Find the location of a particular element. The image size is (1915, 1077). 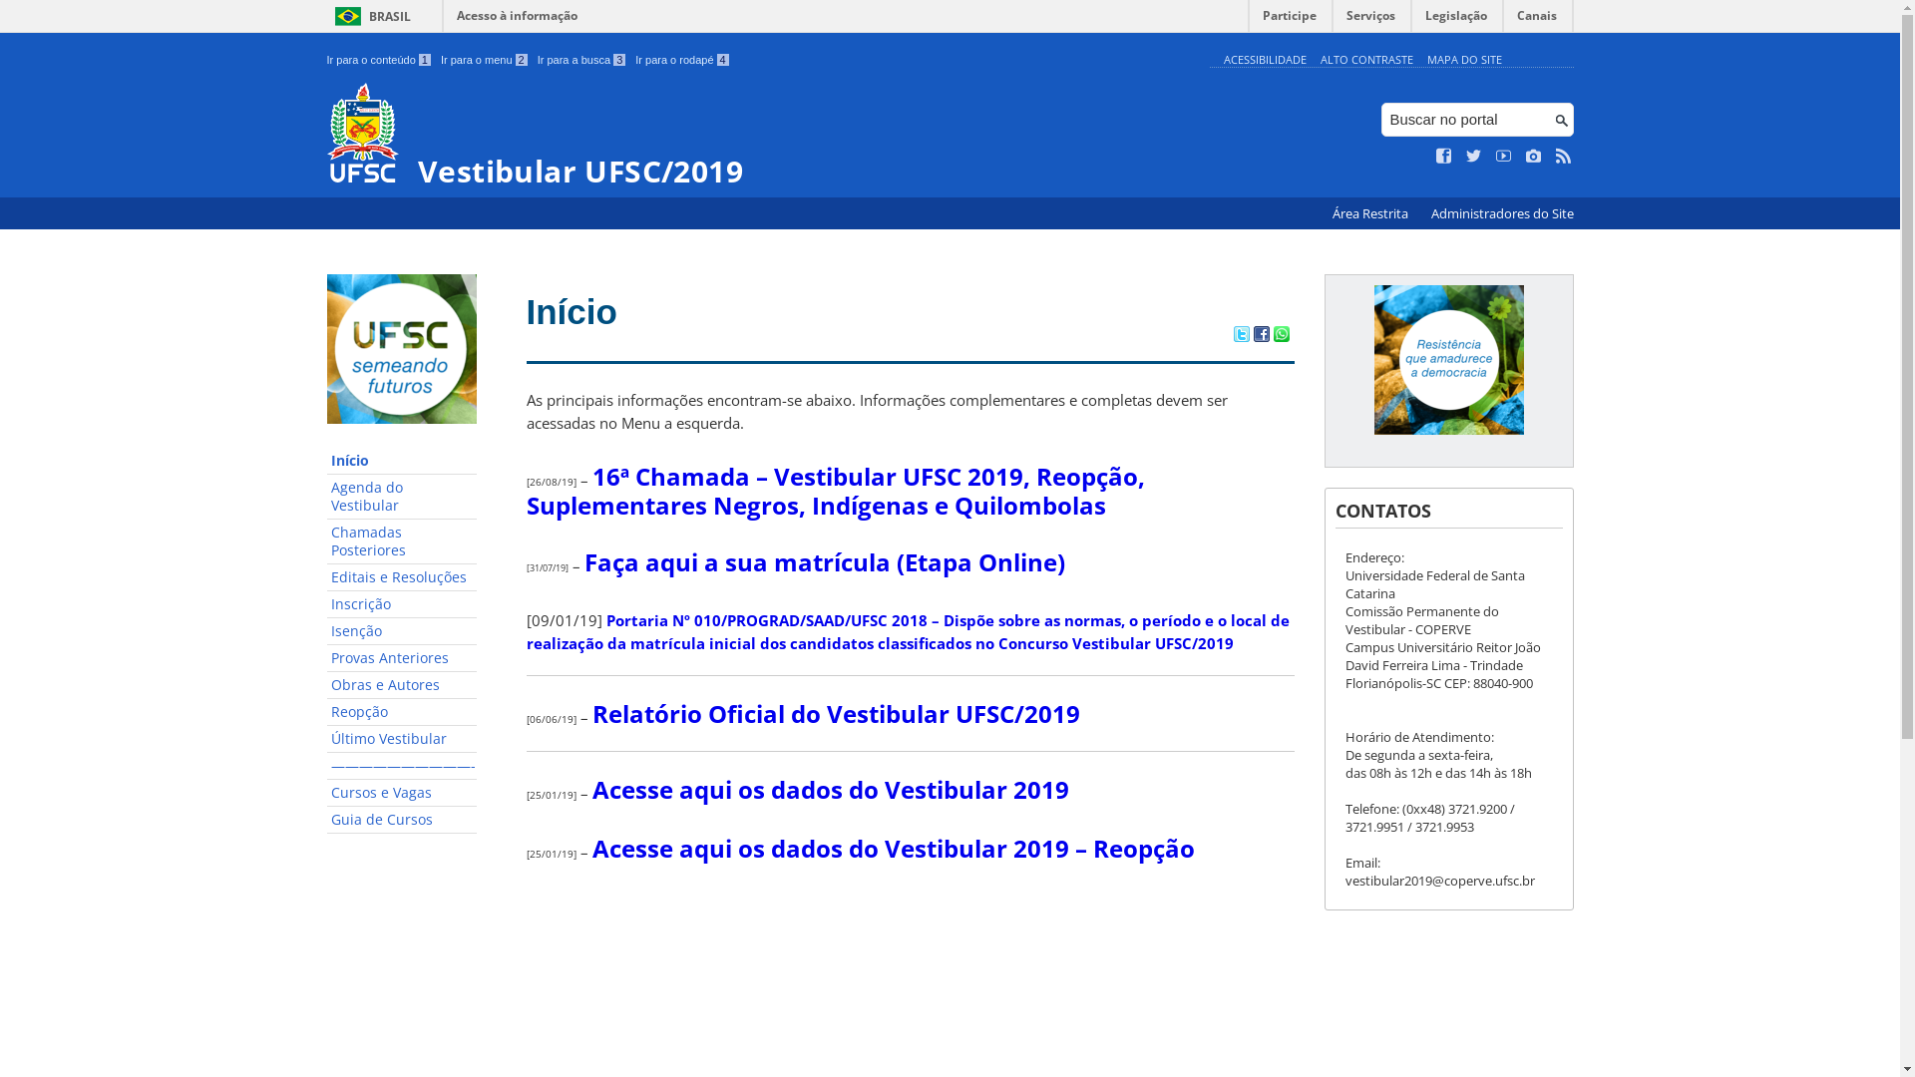

Acesse aqui os dados do Vestibular 2019 is located at coordinates (831, 790).